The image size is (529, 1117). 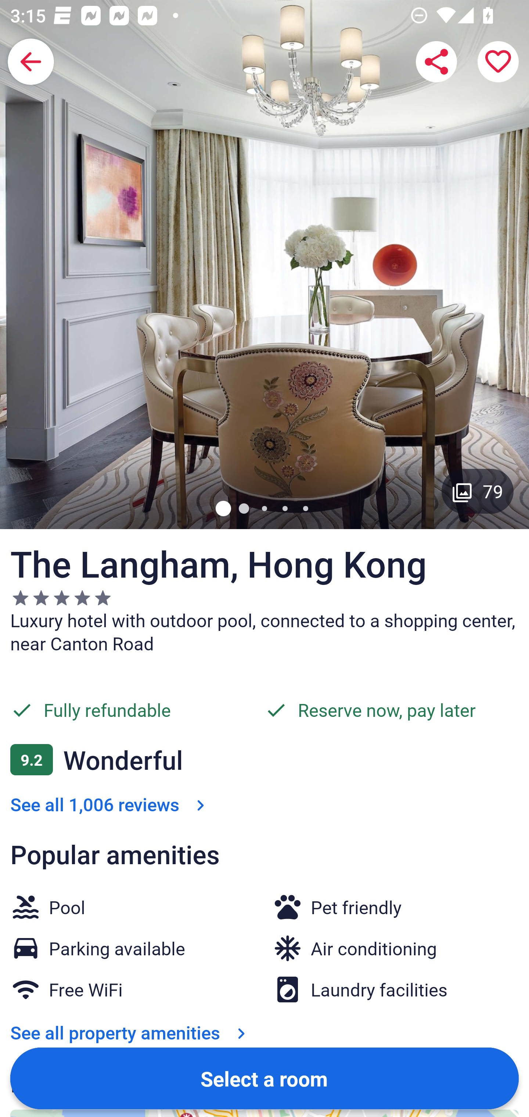 What do you see at coordinates (478, 491) in the screenshot?
I see `Gallery button with 79 images` at bounding box center [478, 491].